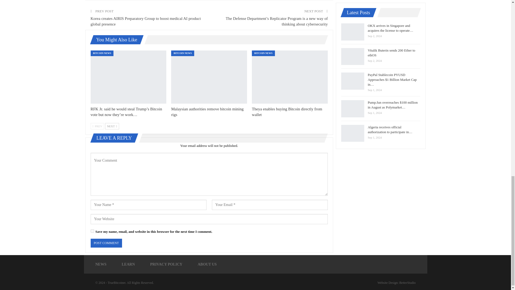 The width and height of the screenshot is (515, 290). Describe the element at coordinates (106, 243) in the screenshot. I see `Post Comment` at that location.